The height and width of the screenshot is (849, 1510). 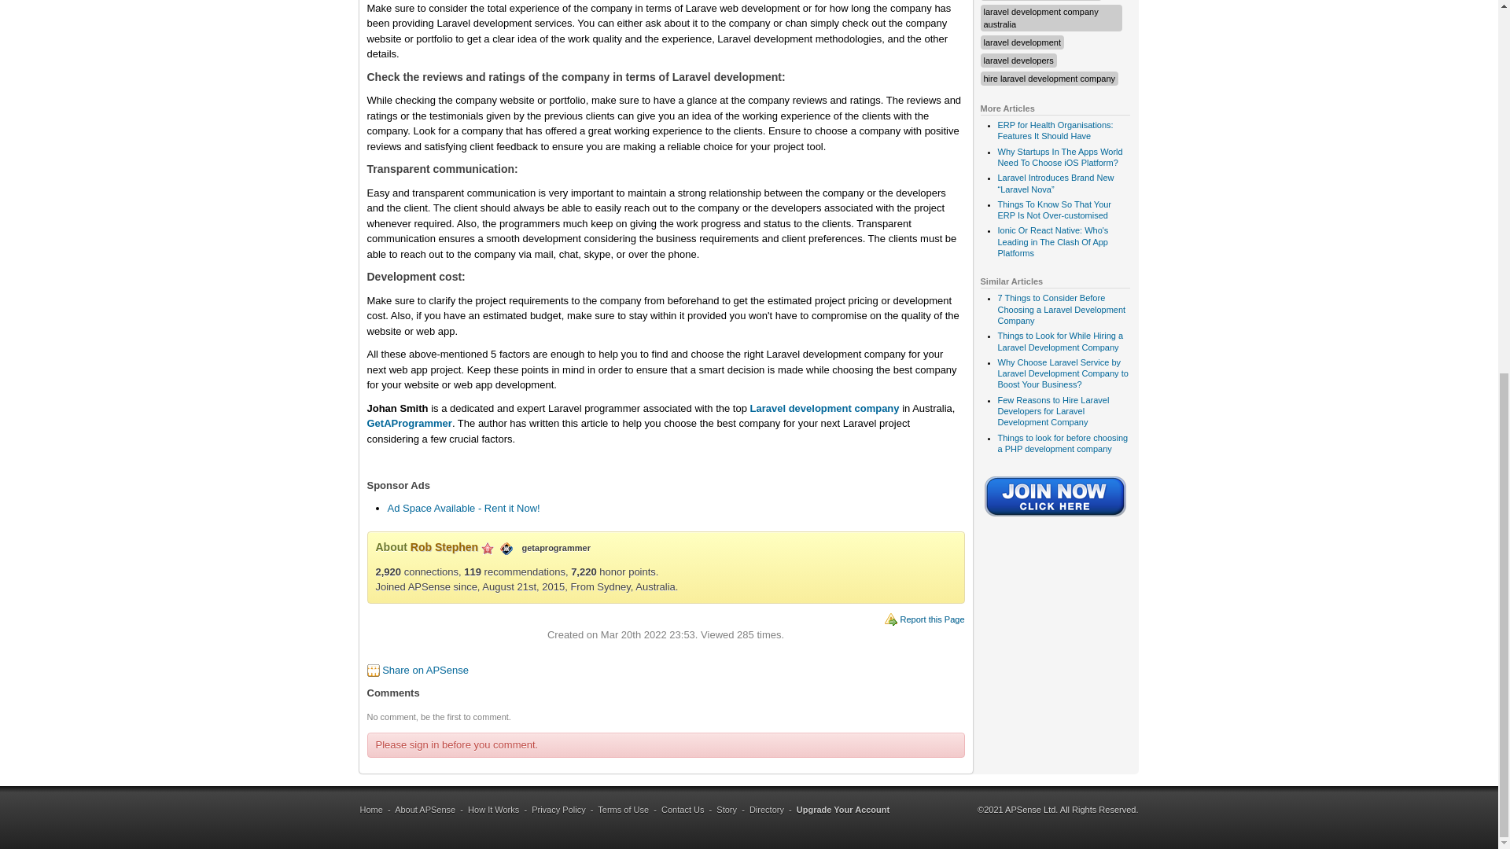 I want to click on Magnate I, so click(x=488, y=549).